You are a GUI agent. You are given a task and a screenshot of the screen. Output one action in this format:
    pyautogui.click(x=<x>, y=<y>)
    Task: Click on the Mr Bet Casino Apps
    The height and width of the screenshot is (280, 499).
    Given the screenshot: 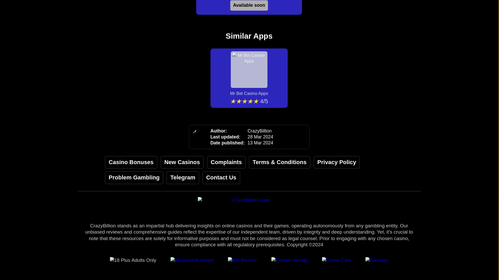 What is the action you would take?
    pyautogui.click(x=249, y=74)
    